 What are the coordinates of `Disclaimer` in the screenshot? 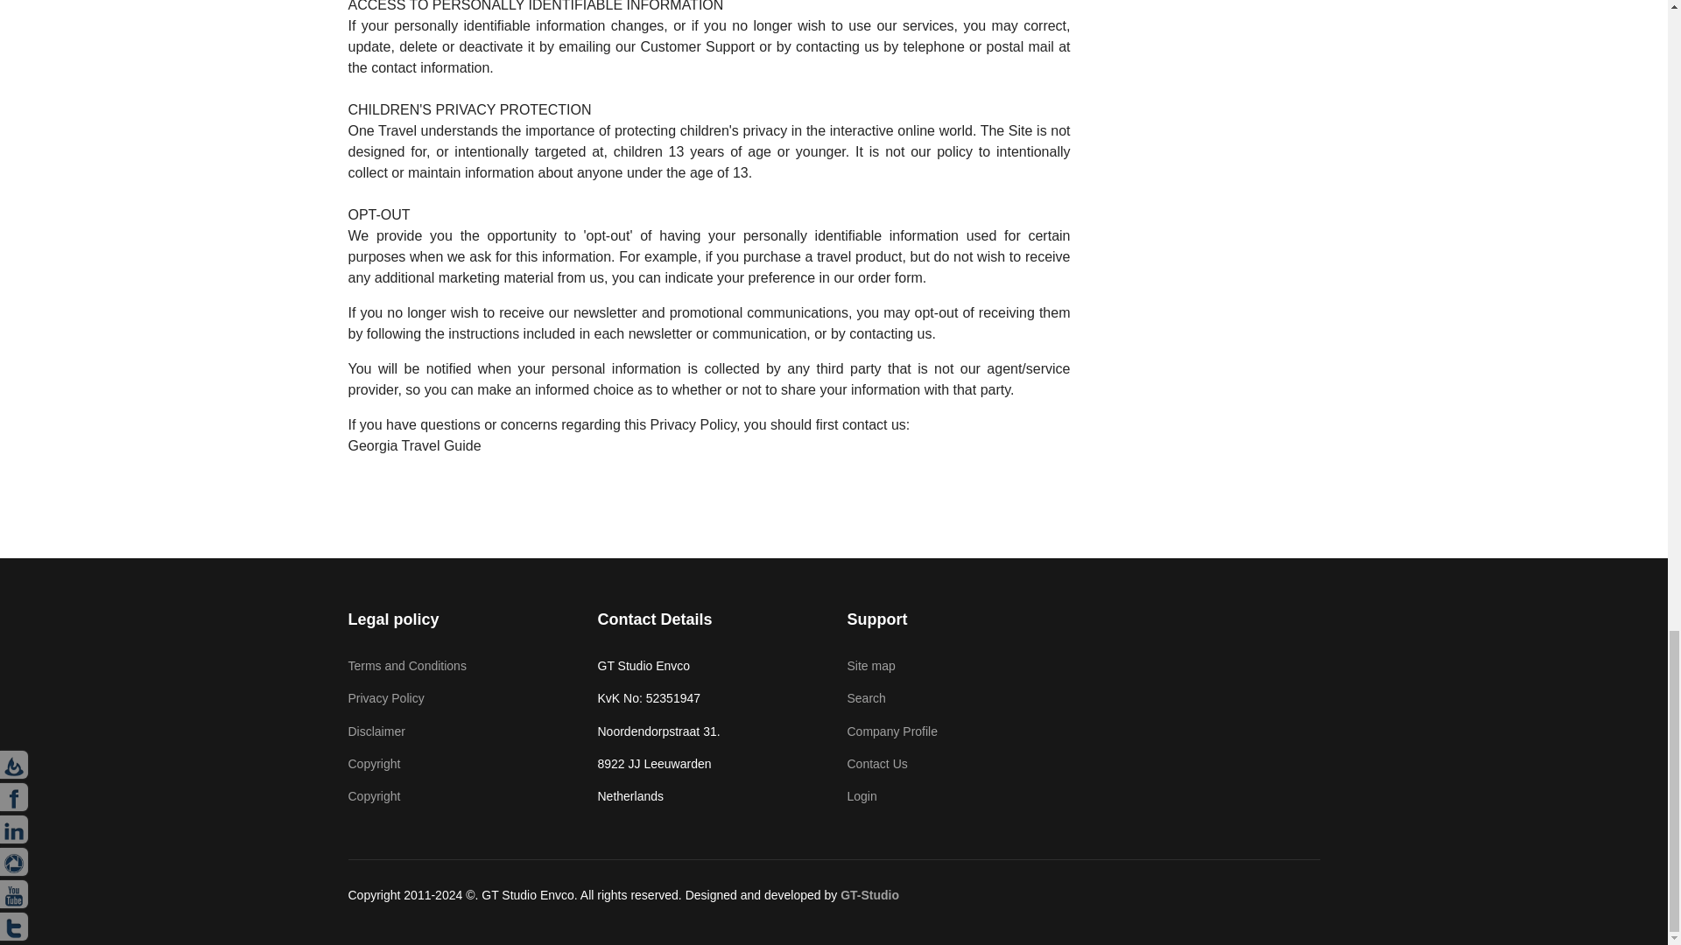 It's located at (459, 731).